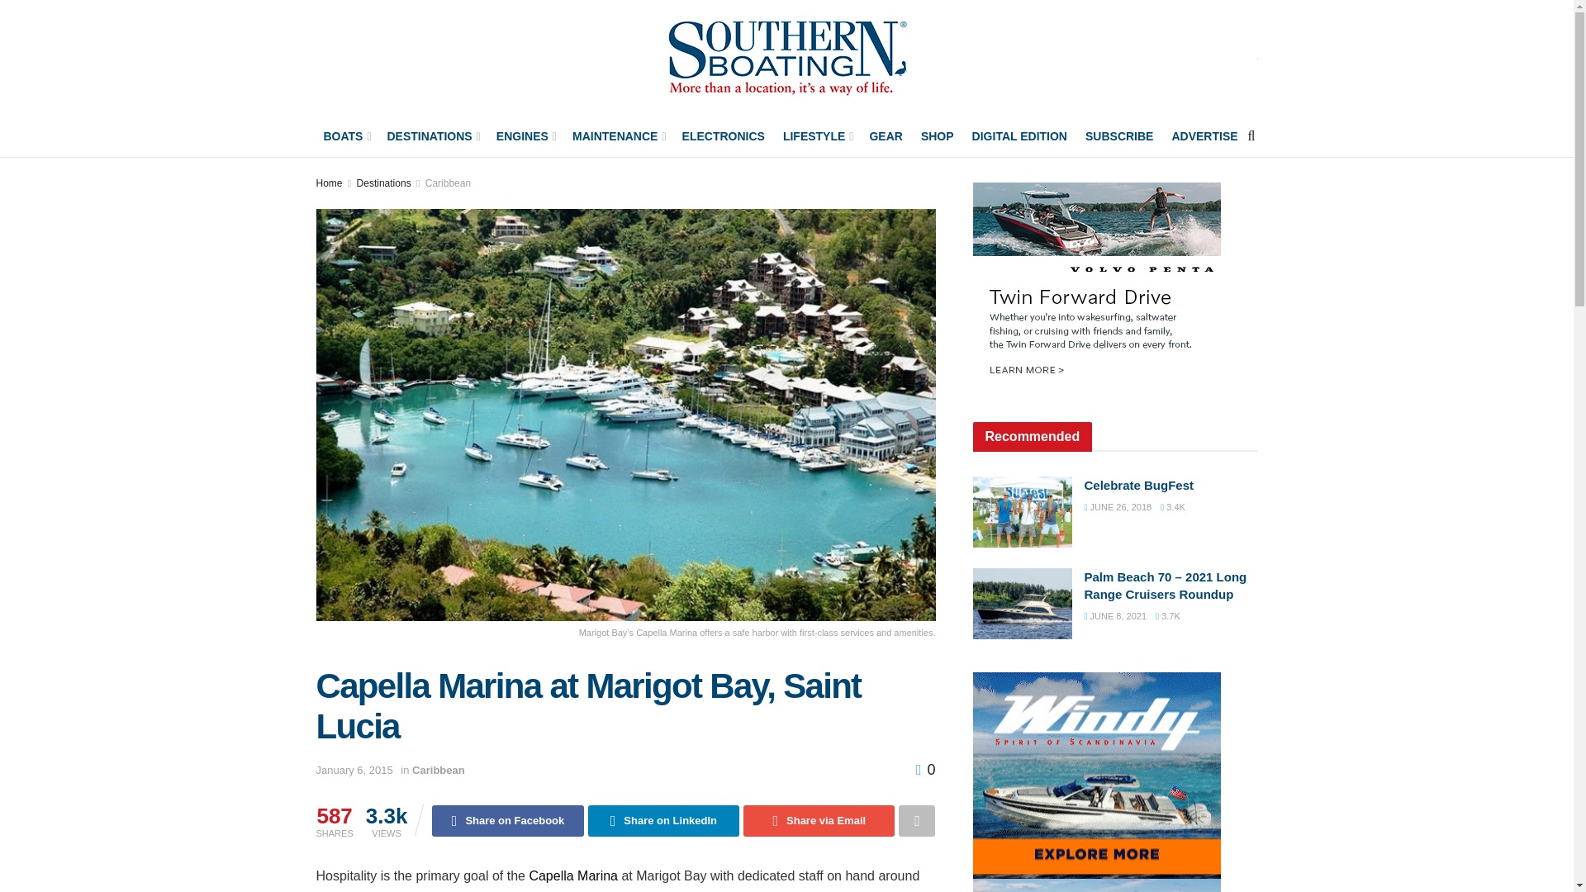 The image size is (1586, 892). I want to click on SHOP, so click(938, 136).